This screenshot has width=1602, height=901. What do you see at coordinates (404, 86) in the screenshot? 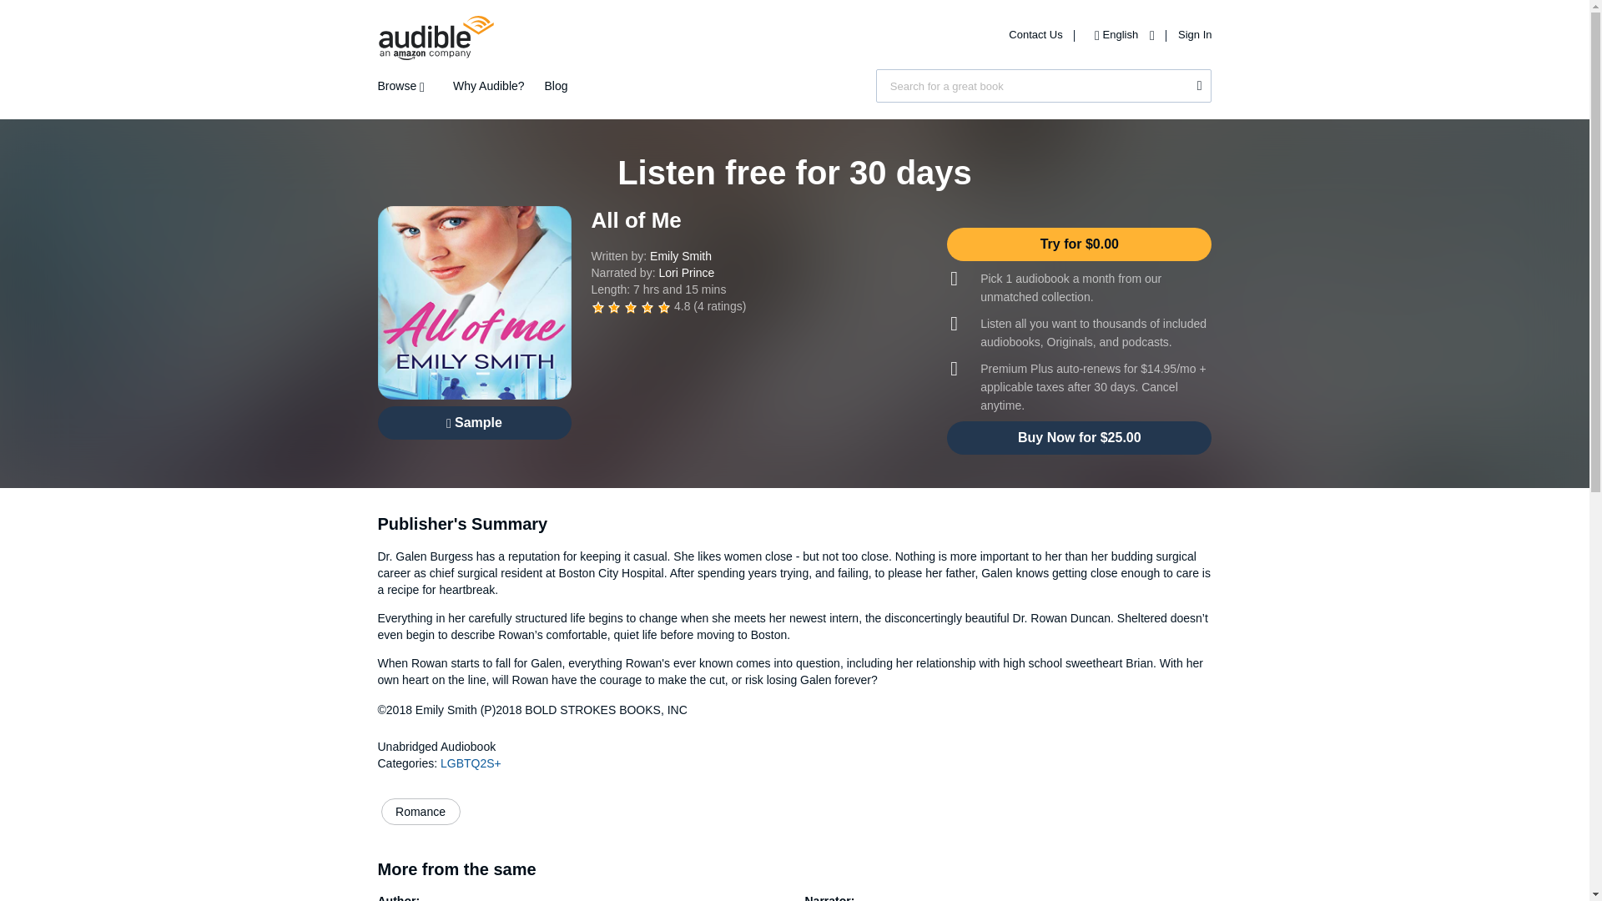
I see `Browse` at bounding box center [404, 86].